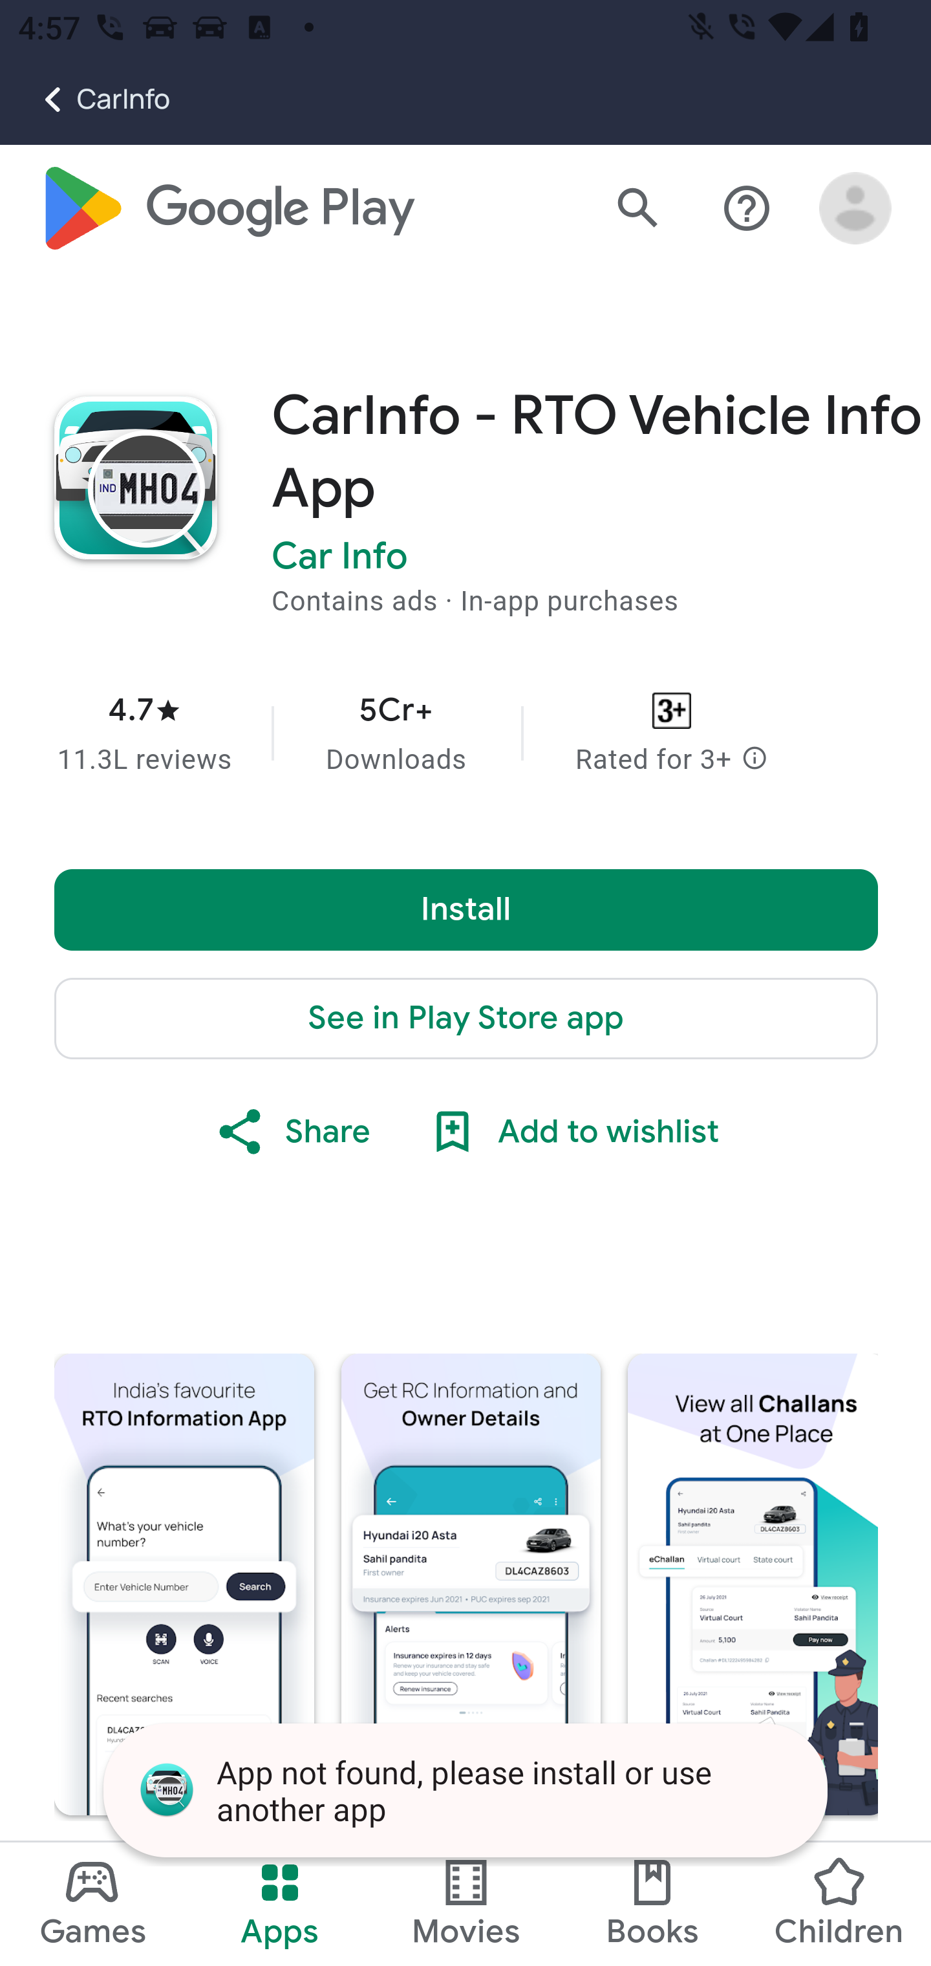 The height and width of the screenshot is (1966, 931). I want to click on Help centre, so click(747, 210).